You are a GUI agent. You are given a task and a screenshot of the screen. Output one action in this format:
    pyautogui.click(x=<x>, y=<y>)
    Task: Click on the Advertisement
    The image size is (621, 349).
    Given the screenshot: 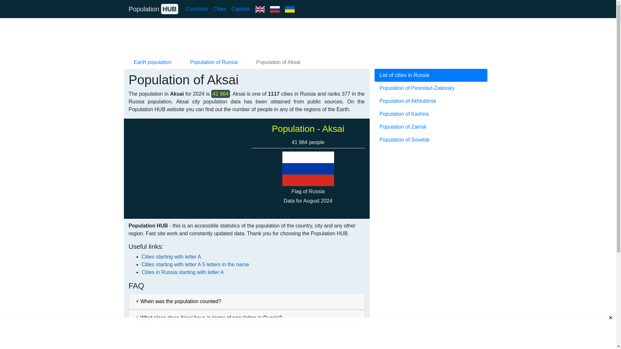 What is the action you would take?
    pyautogui.click(x=185, y=169)
    